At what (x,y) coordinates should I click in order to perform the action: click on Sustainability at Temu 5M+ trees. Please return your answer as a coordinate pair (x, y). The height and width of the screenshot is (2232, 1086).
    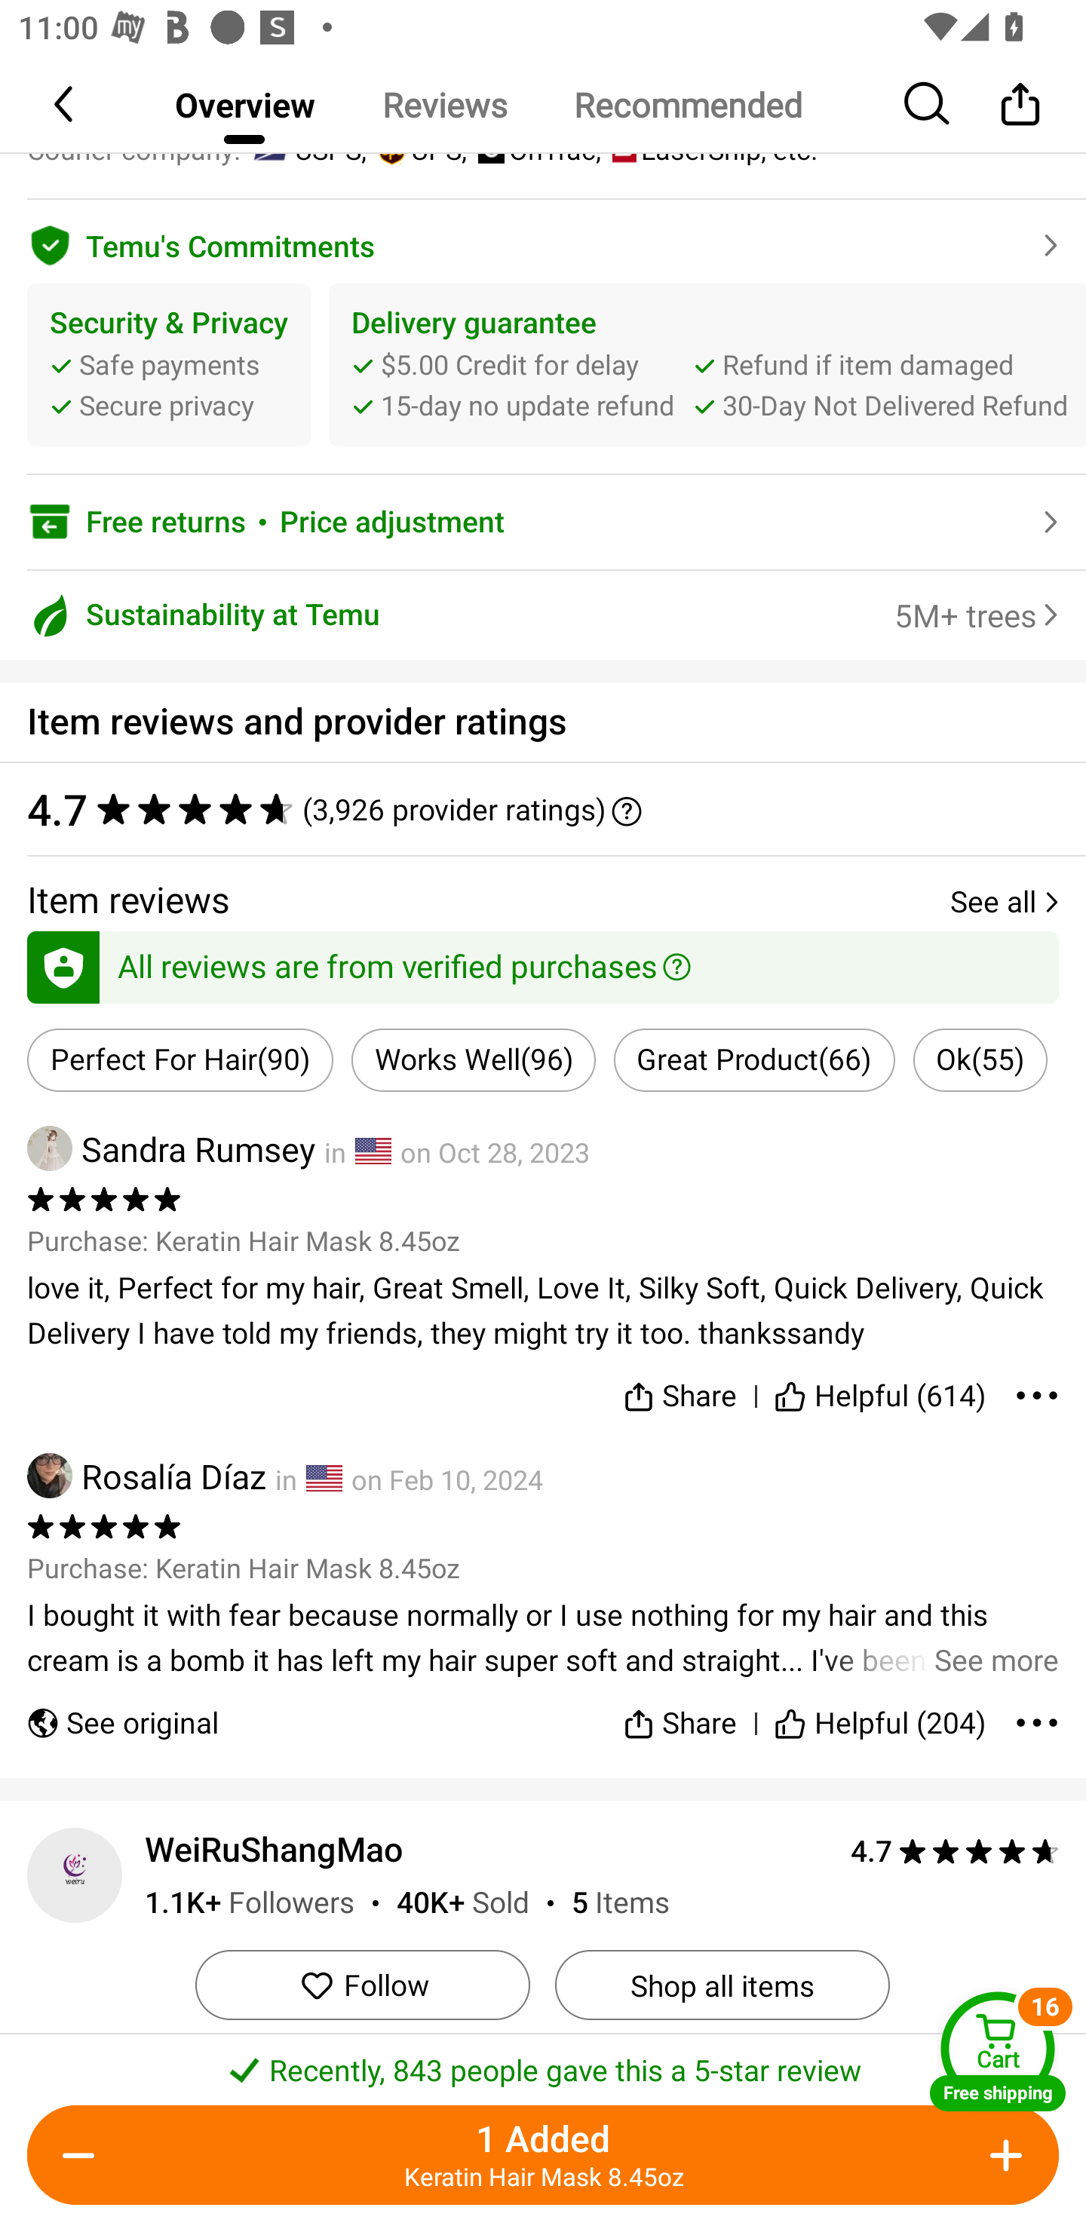
    Looking at the image, I should click on (543, 615).